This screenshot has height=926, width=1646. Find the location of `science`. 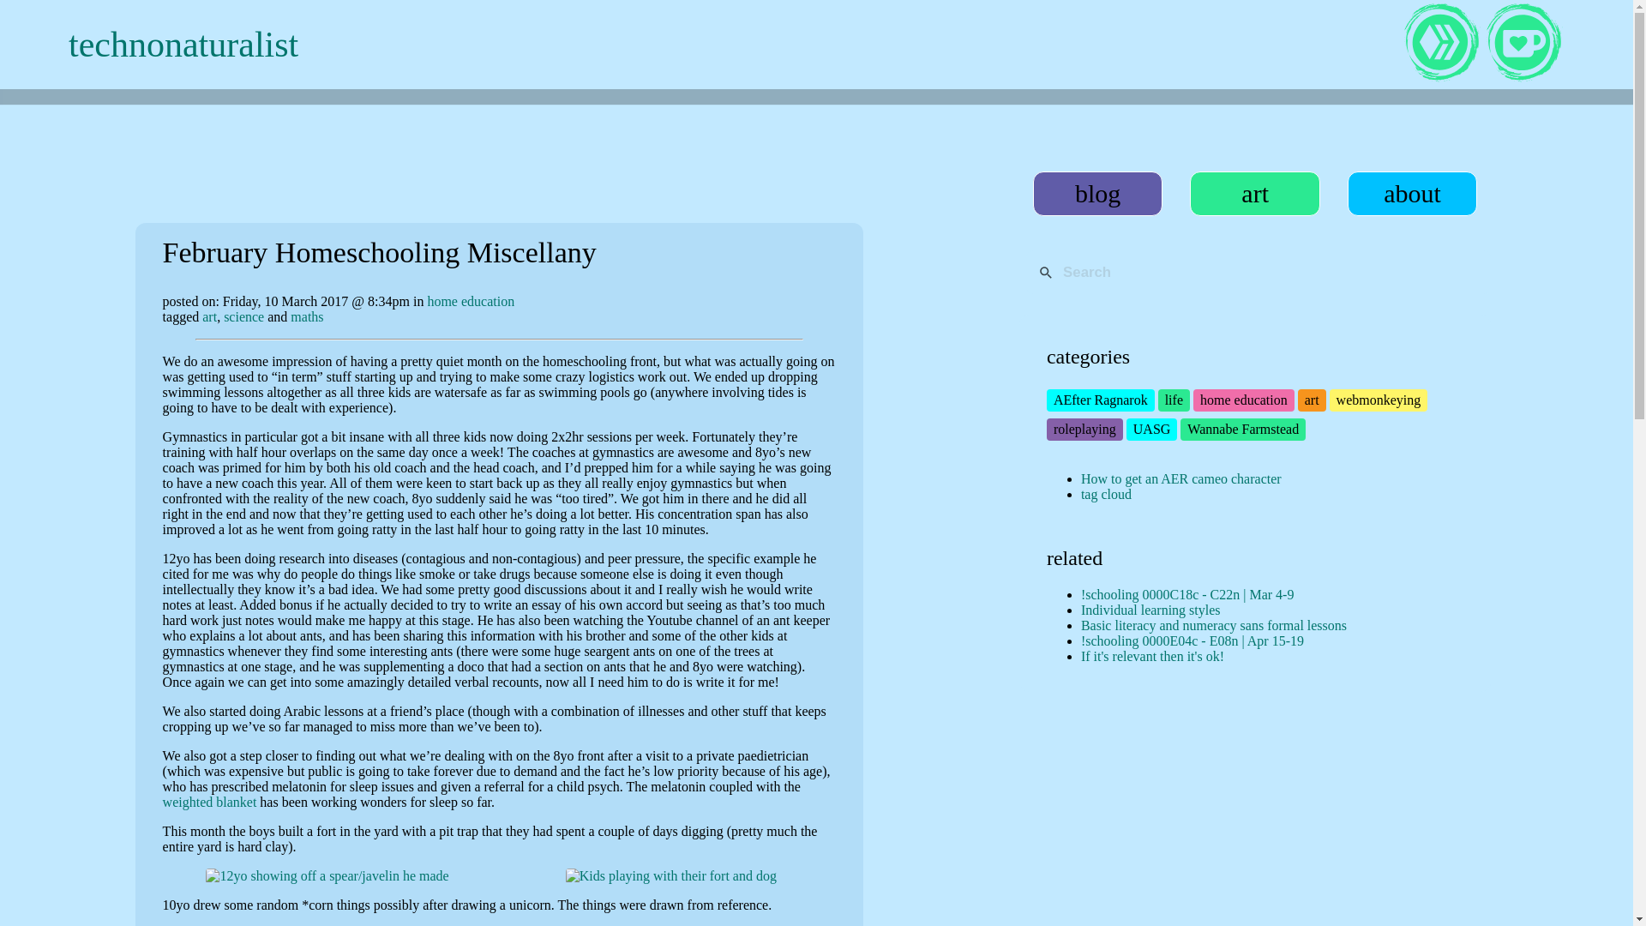

science is located at coordinates (243, 316).